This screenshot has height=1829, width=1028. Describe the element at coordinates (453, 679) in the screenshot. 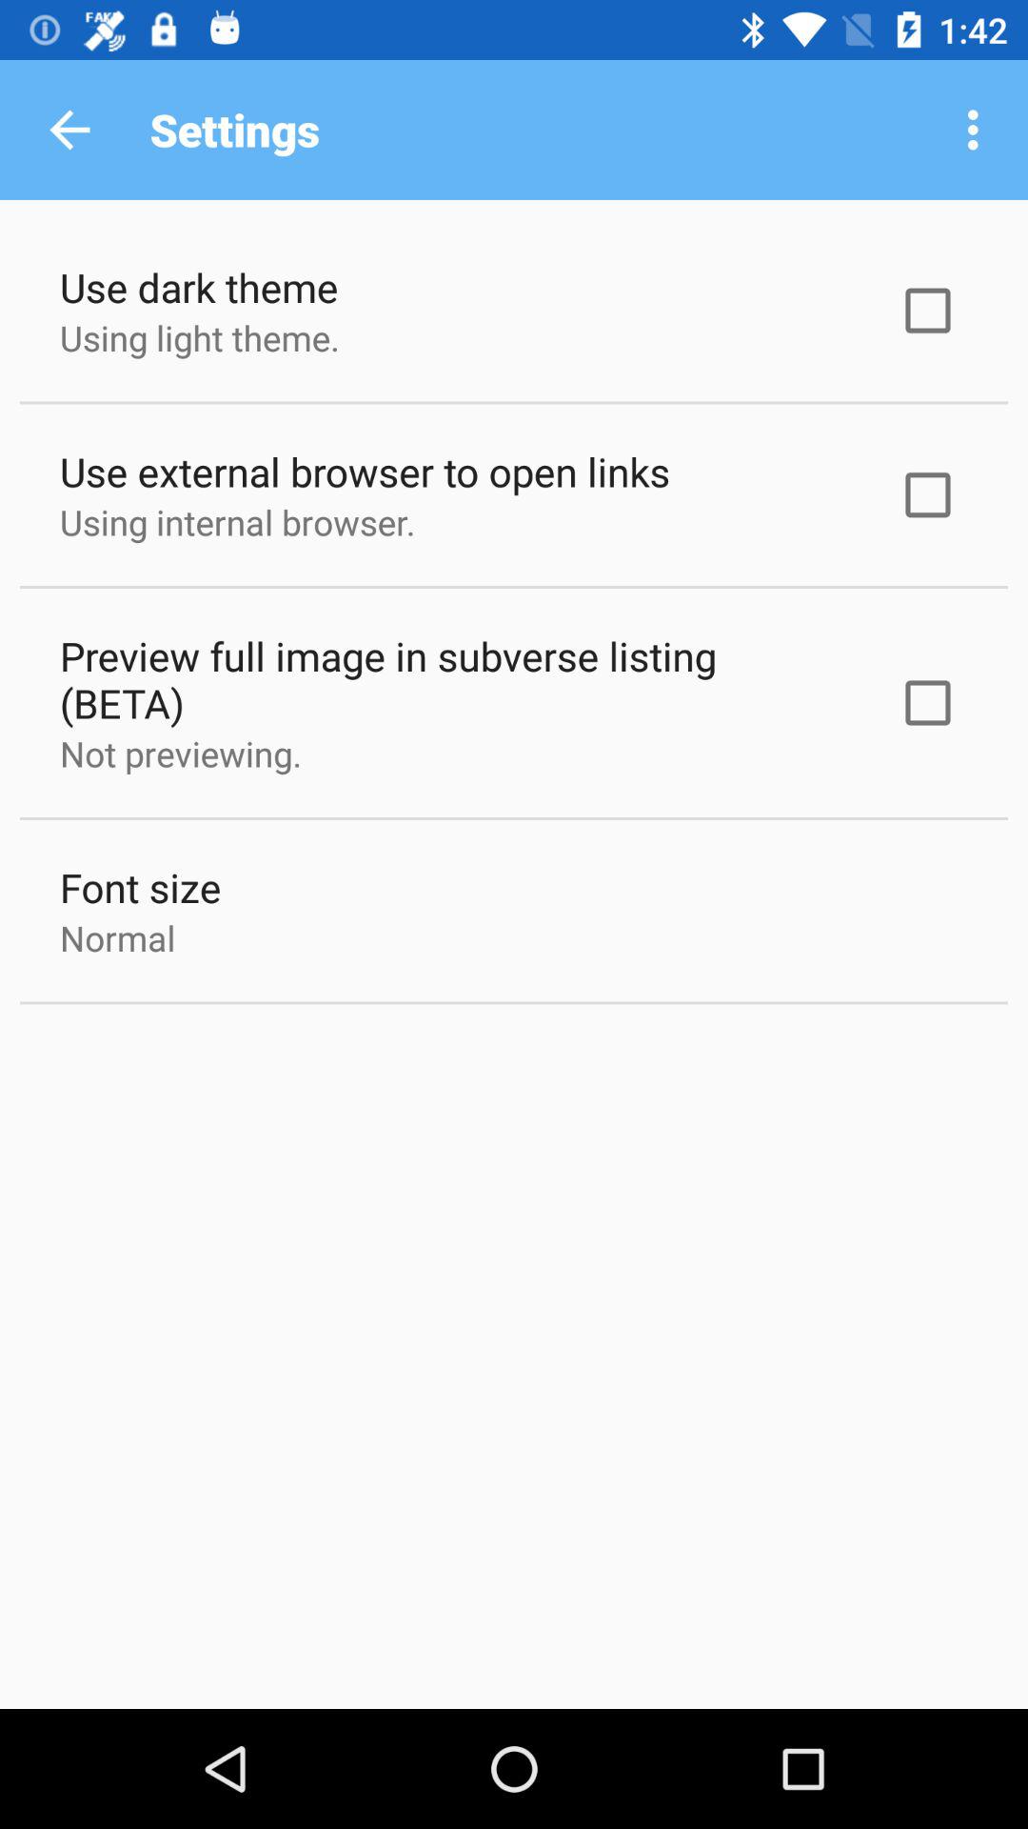

I see `choose the icon below using internal browser.` at that location.